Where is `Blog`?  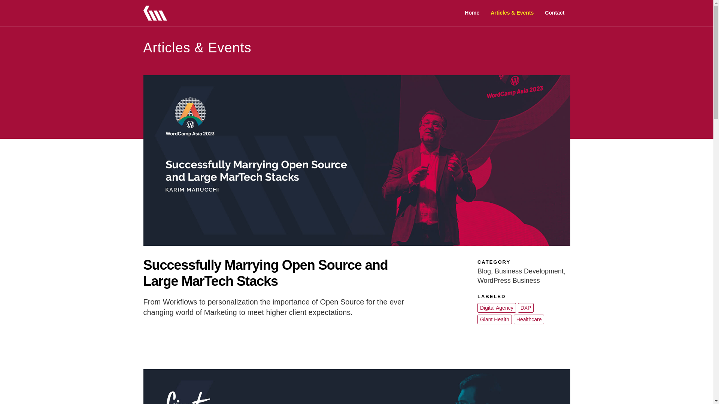
Blog is located at coordinates (484, 271).